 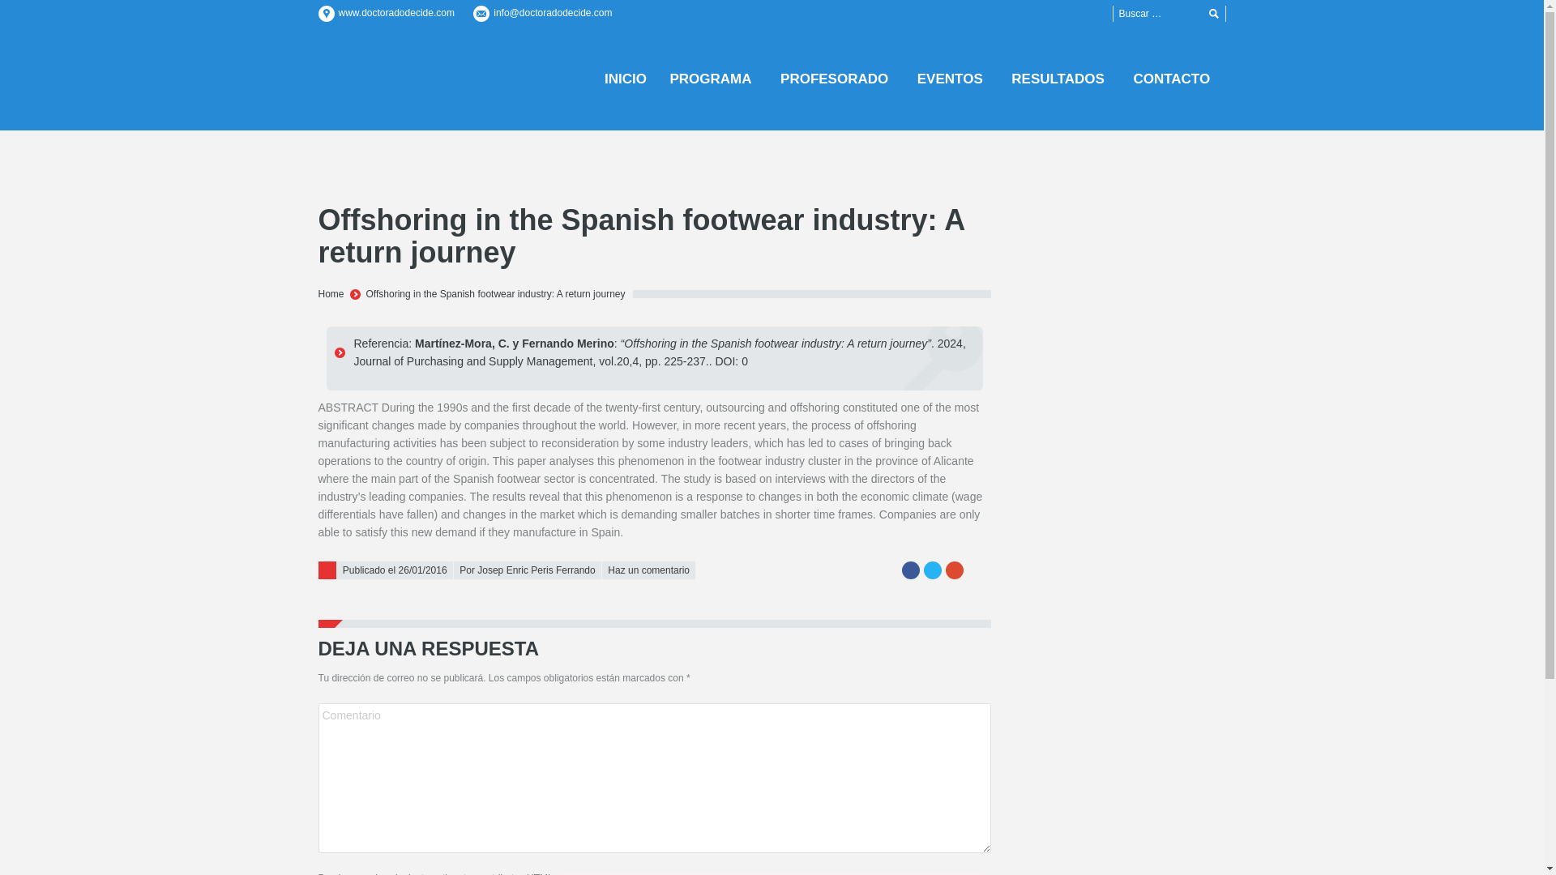 What do you see at coordinates (1061, 78) in the screenshot?
I see `RESULTADOS` at bounding box center [1061, 78].